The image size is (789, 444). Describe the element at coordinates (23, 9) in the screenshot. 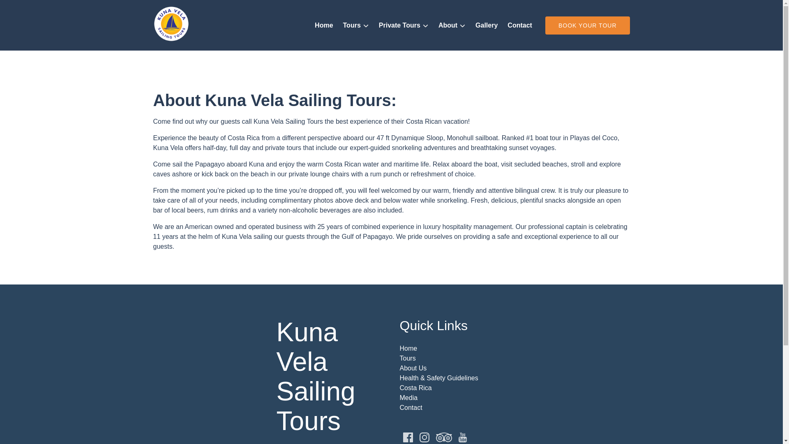

I see `Skip to footer` at that location.